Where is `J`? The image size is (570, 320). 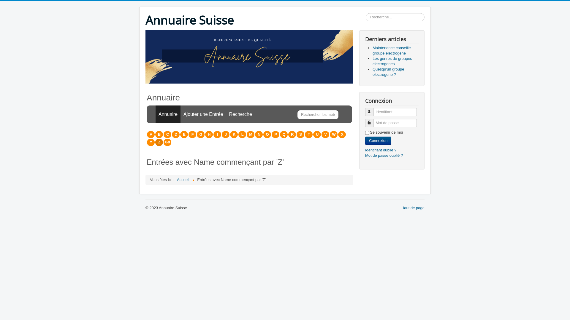
J is located at coordinates (226, 135).